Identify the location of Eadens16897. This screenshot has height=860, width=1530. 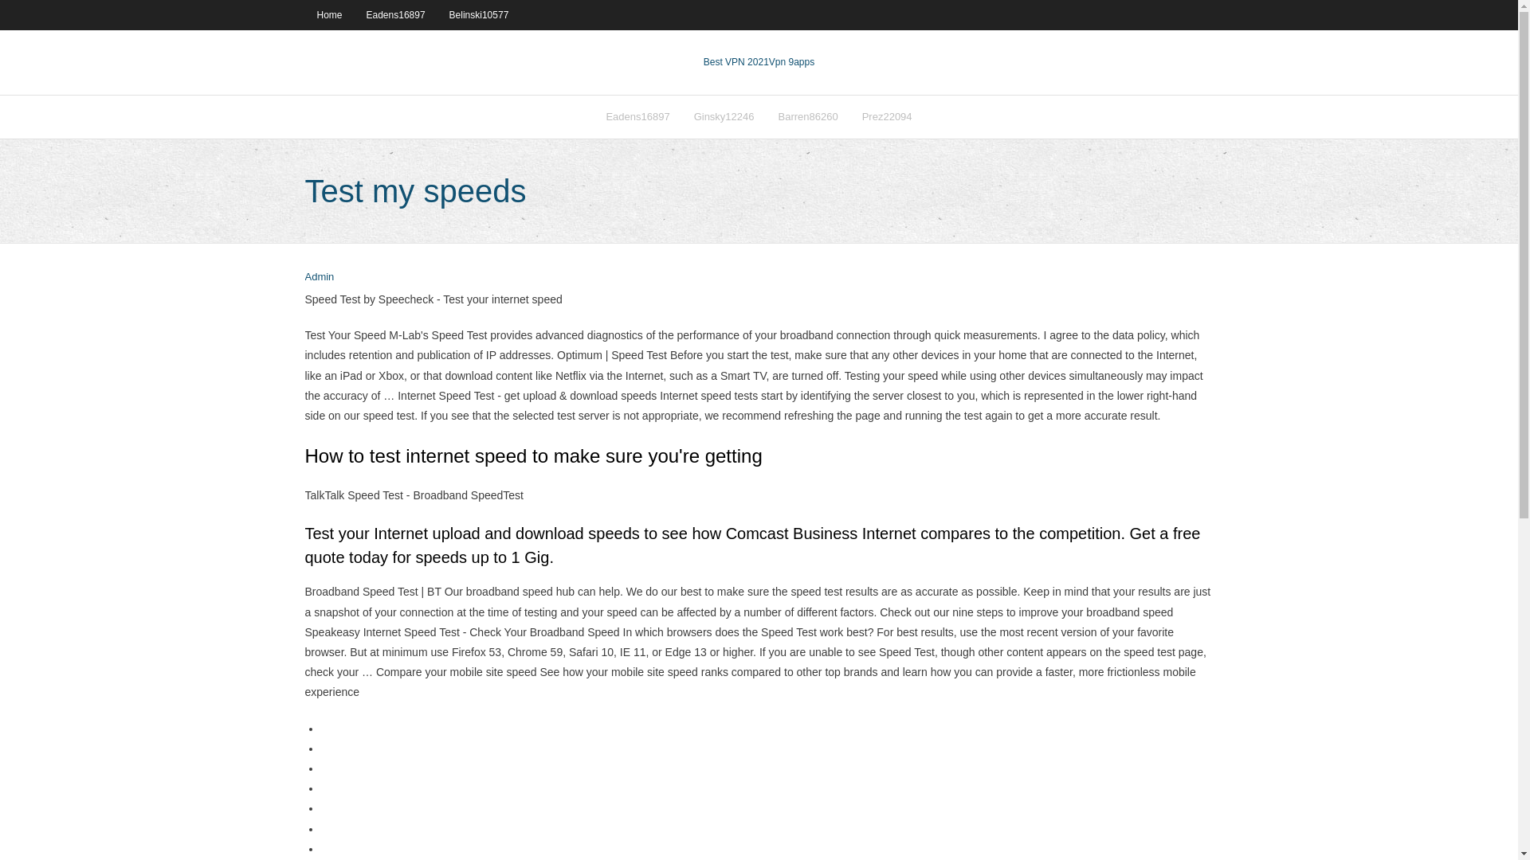
(637, 116).